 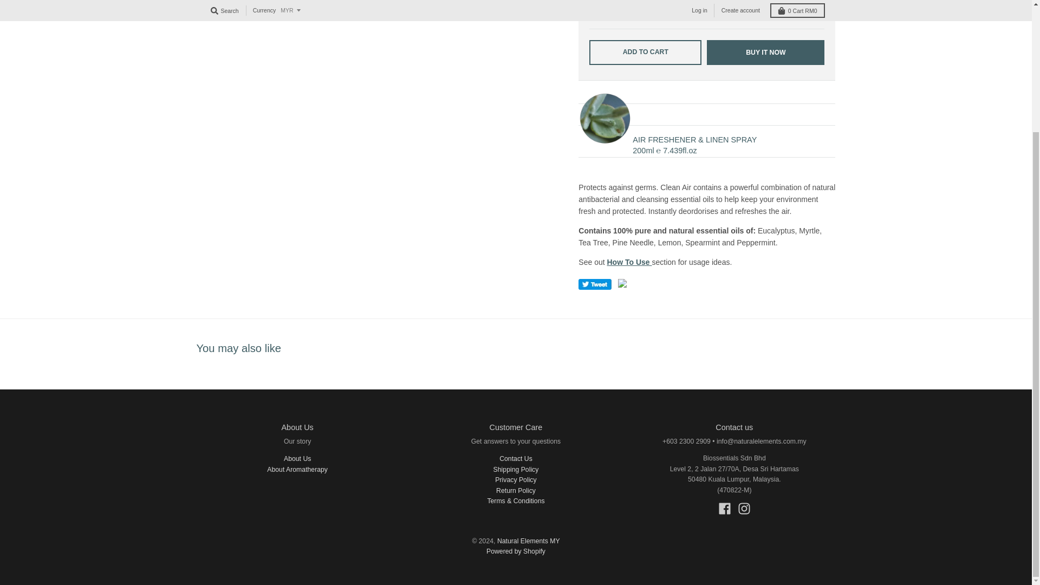 I want to click on 1, so click(x=627, y=12).